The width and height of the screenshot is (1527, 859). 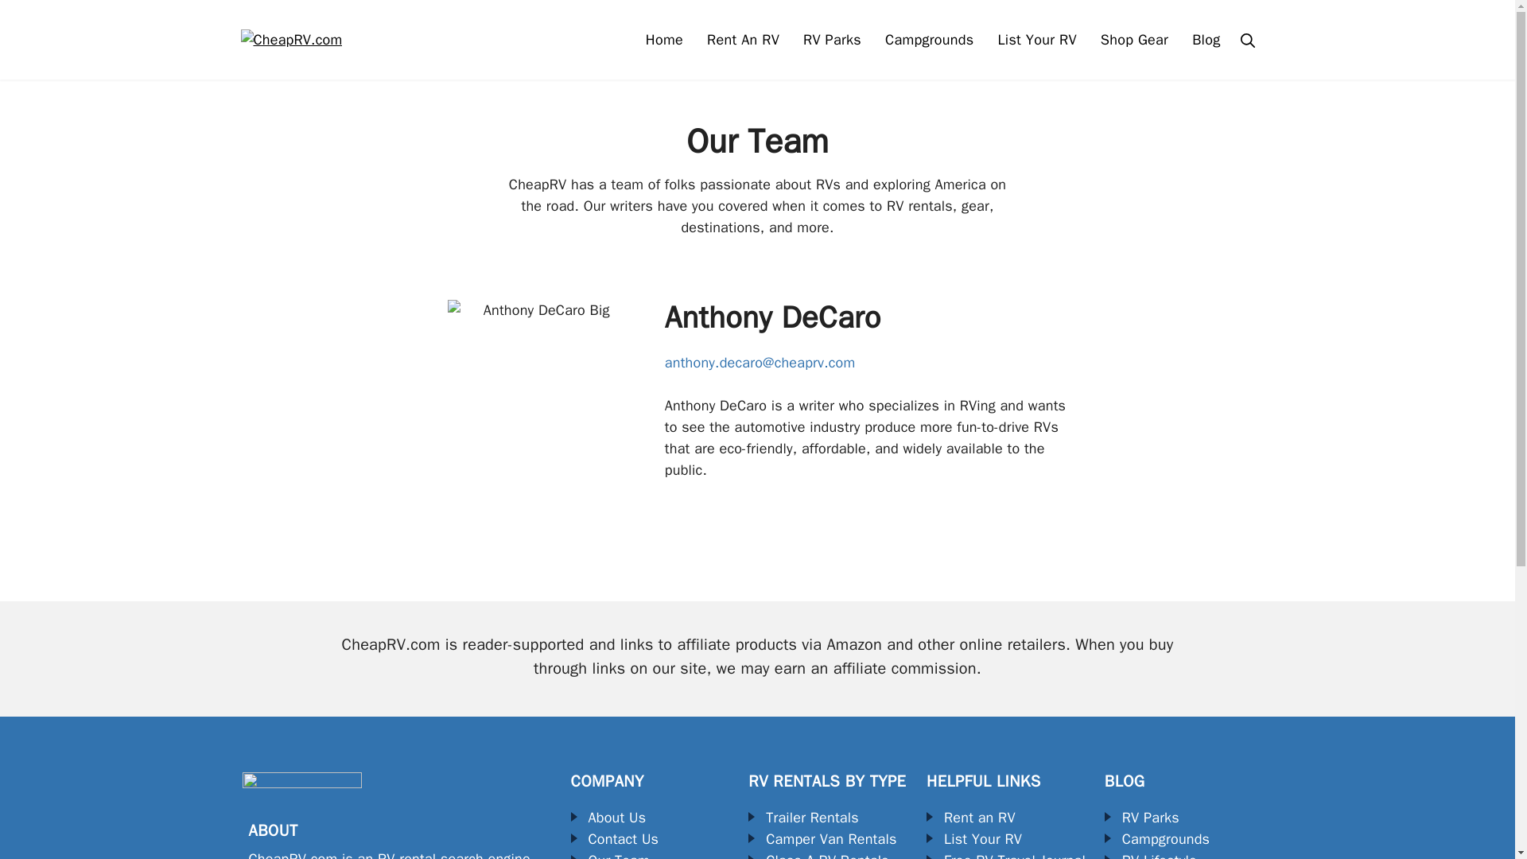 What do you see at coordinates (743, 40) in the screenshot?
I see `Rent An RV` at bounding box center [743, 40].